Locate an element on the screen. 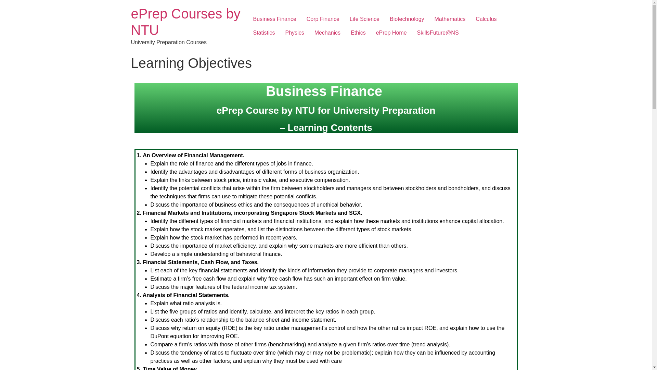  ePrep Home is located at coordinates (391, 33).